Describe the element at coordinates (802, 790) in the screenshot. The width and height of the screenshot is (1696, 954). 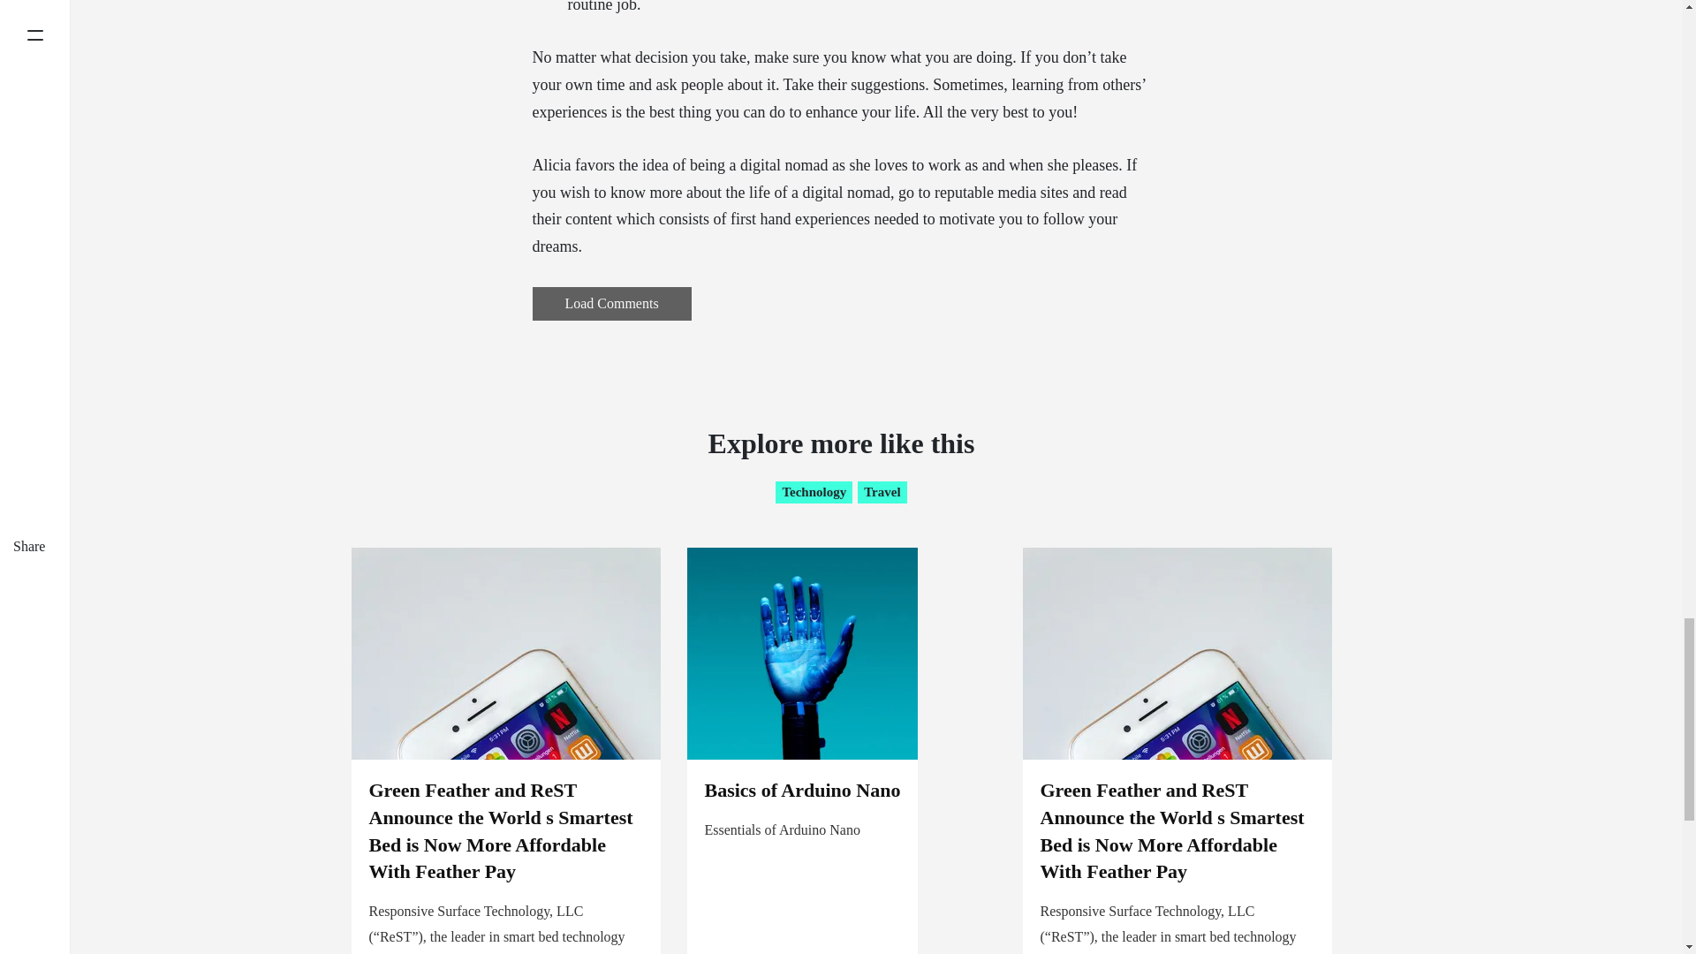
I see `Basics of Arduino Nano` at that location.